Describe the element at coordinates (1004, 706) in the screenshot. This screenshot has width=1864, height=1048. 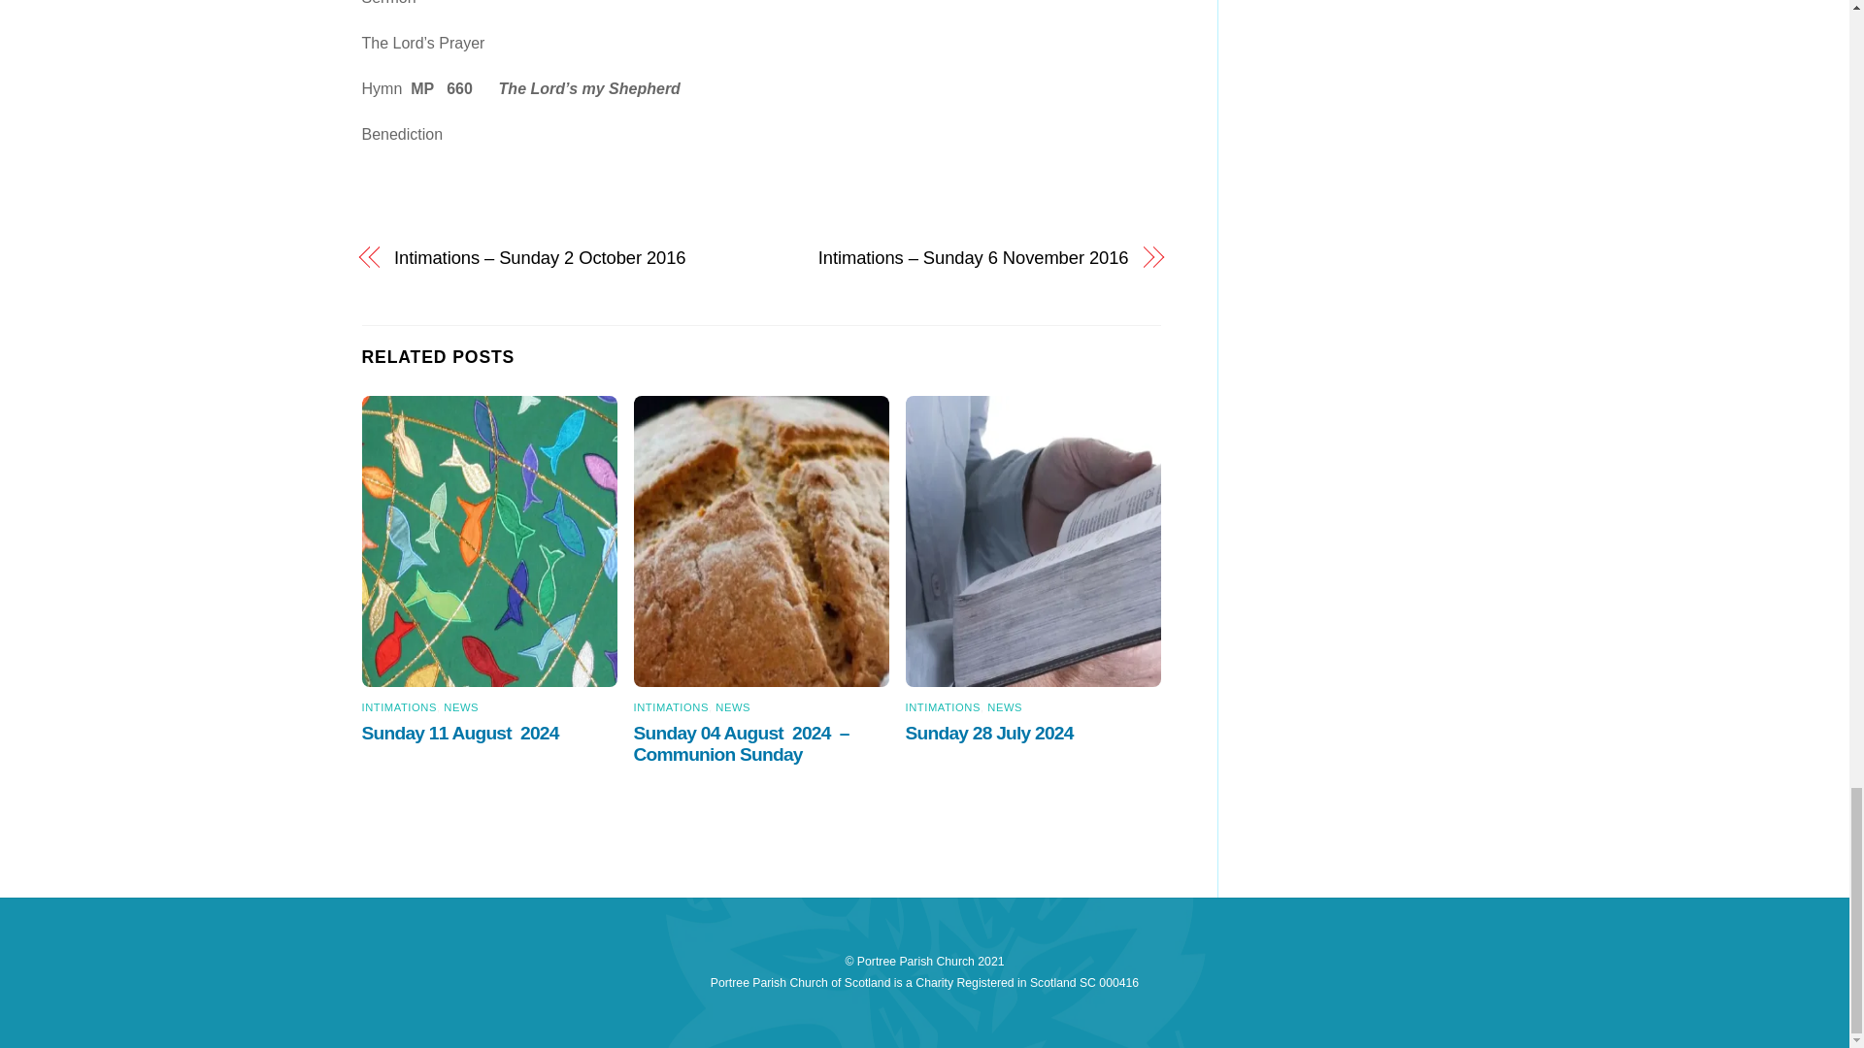
I see `NEWS` at that location.